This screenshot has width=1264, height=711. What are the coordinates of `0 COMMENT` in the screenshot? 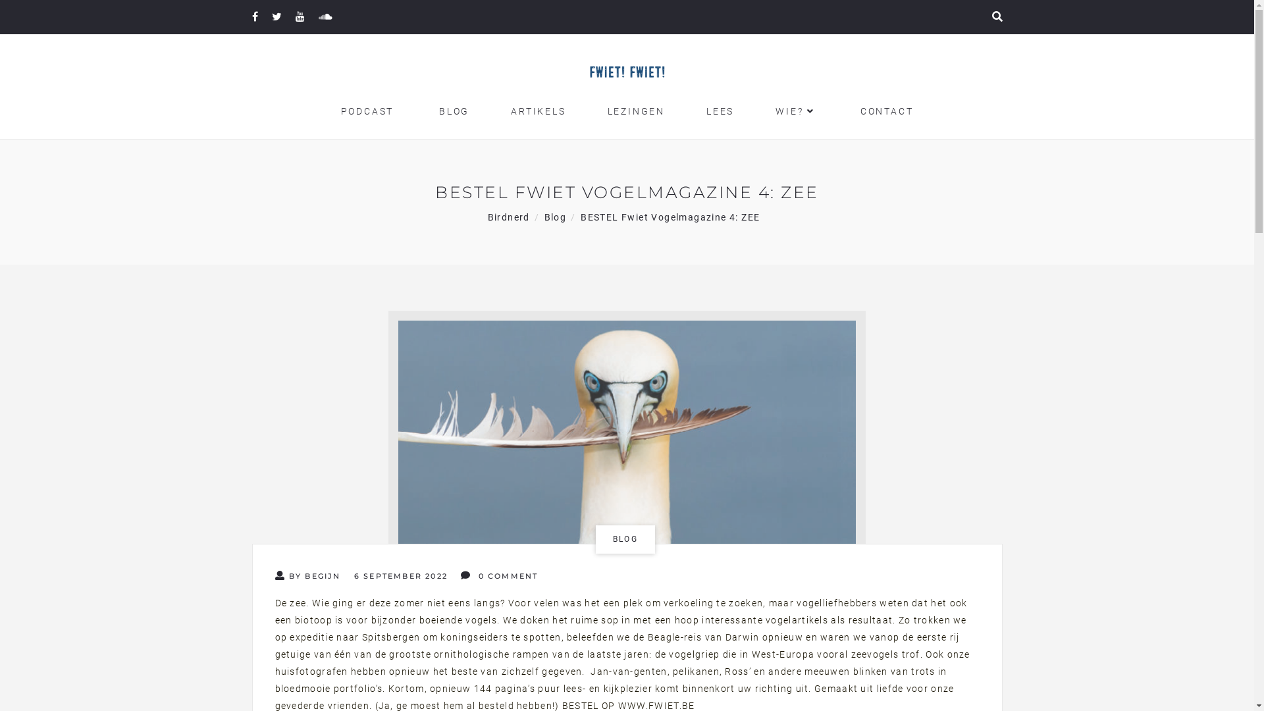 It's located at (499, 576).